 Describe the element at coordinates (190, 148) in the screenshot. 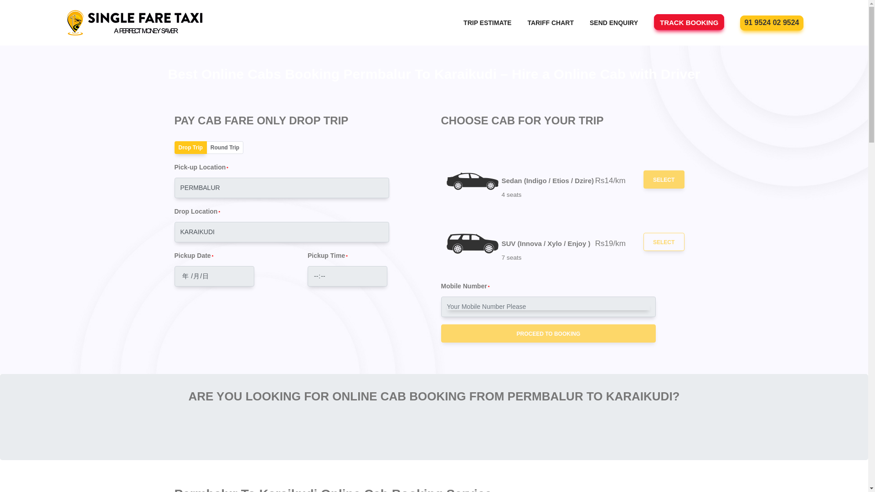

I see `Drop Trip` at that location.